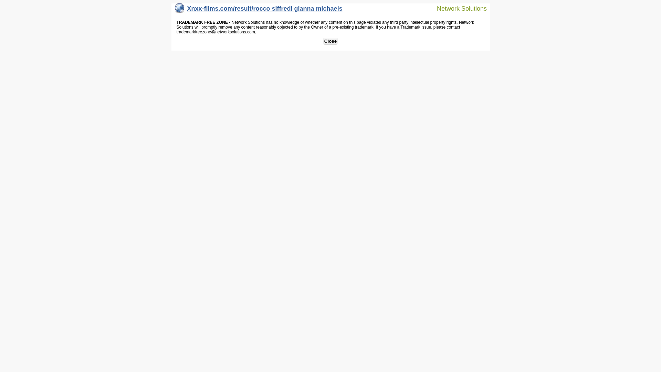 The image size is (661, 372). Describe the element at coordinates (330, 41) in the screenshot. I see `Close` at that location.